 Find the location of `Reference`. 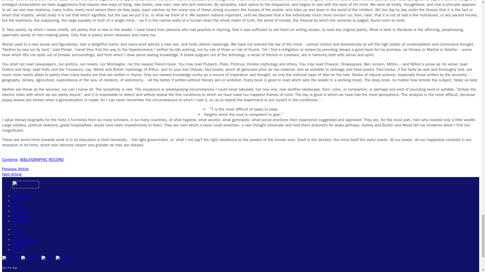

Reference is located at coordinates (20, 221).